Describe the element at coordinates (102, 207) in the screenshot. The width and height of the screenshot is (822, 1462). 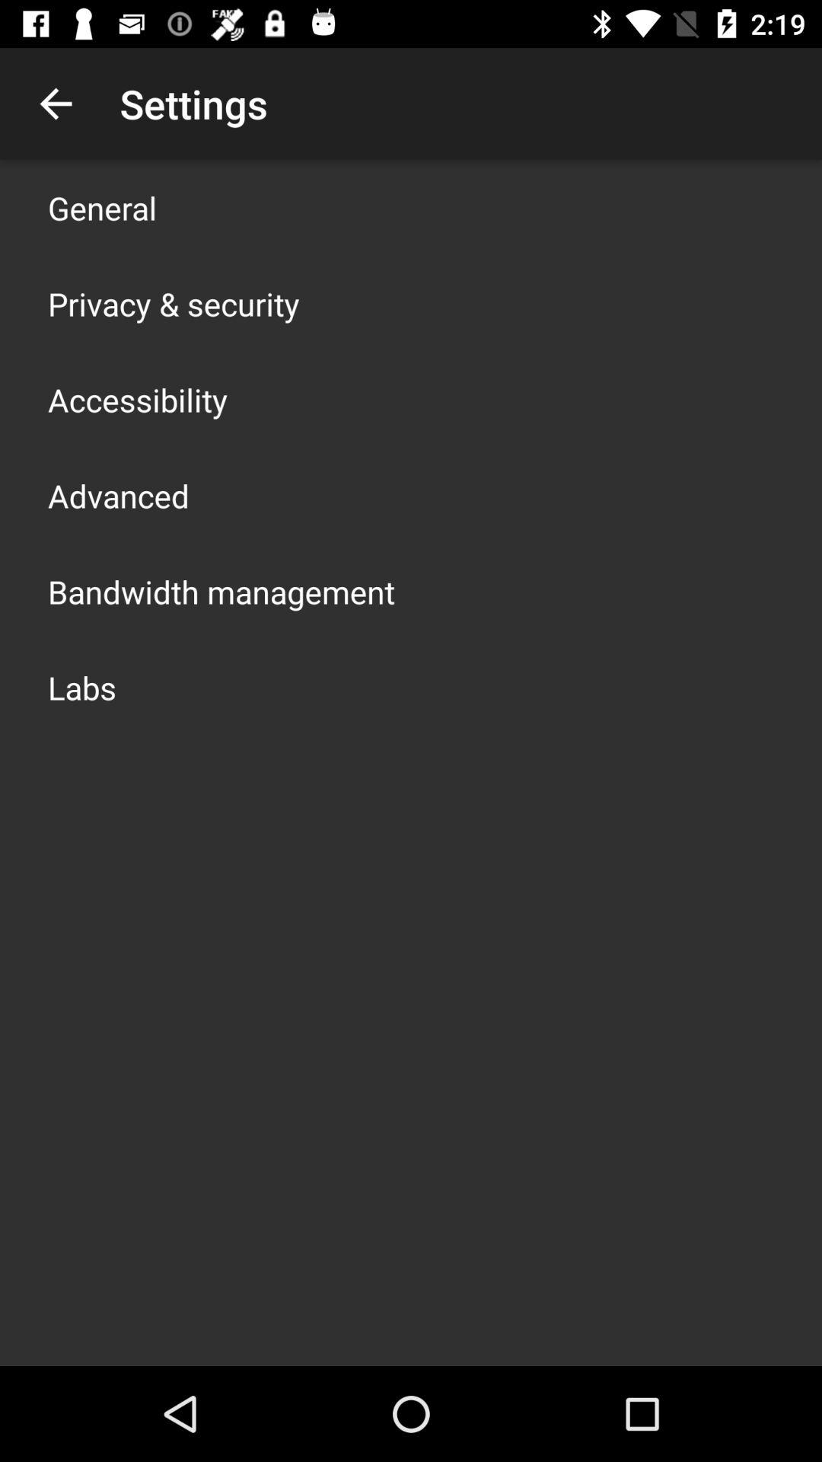
I see `choose general app` at that location.